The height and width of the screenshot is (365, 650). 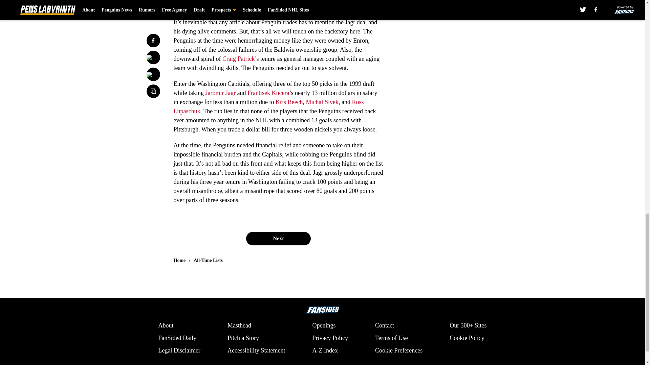 I want to click on Next, so click(x=278, y=238).